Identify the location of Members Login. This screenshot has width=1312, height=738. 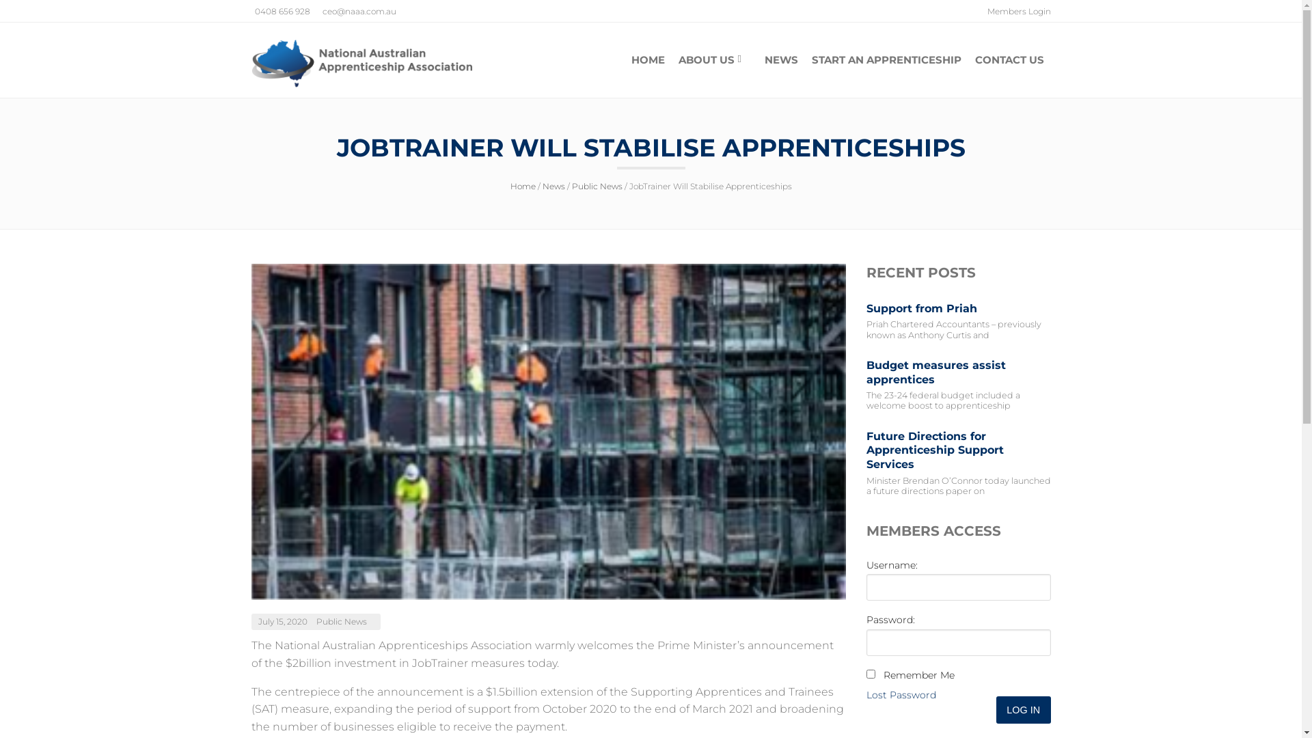
(1015, 11).